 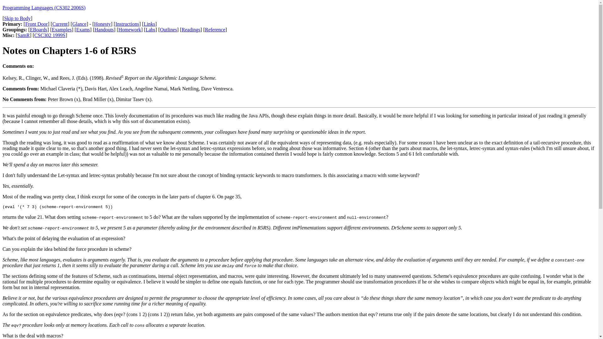 I want to click on SamR, so click(x=23, y=35).